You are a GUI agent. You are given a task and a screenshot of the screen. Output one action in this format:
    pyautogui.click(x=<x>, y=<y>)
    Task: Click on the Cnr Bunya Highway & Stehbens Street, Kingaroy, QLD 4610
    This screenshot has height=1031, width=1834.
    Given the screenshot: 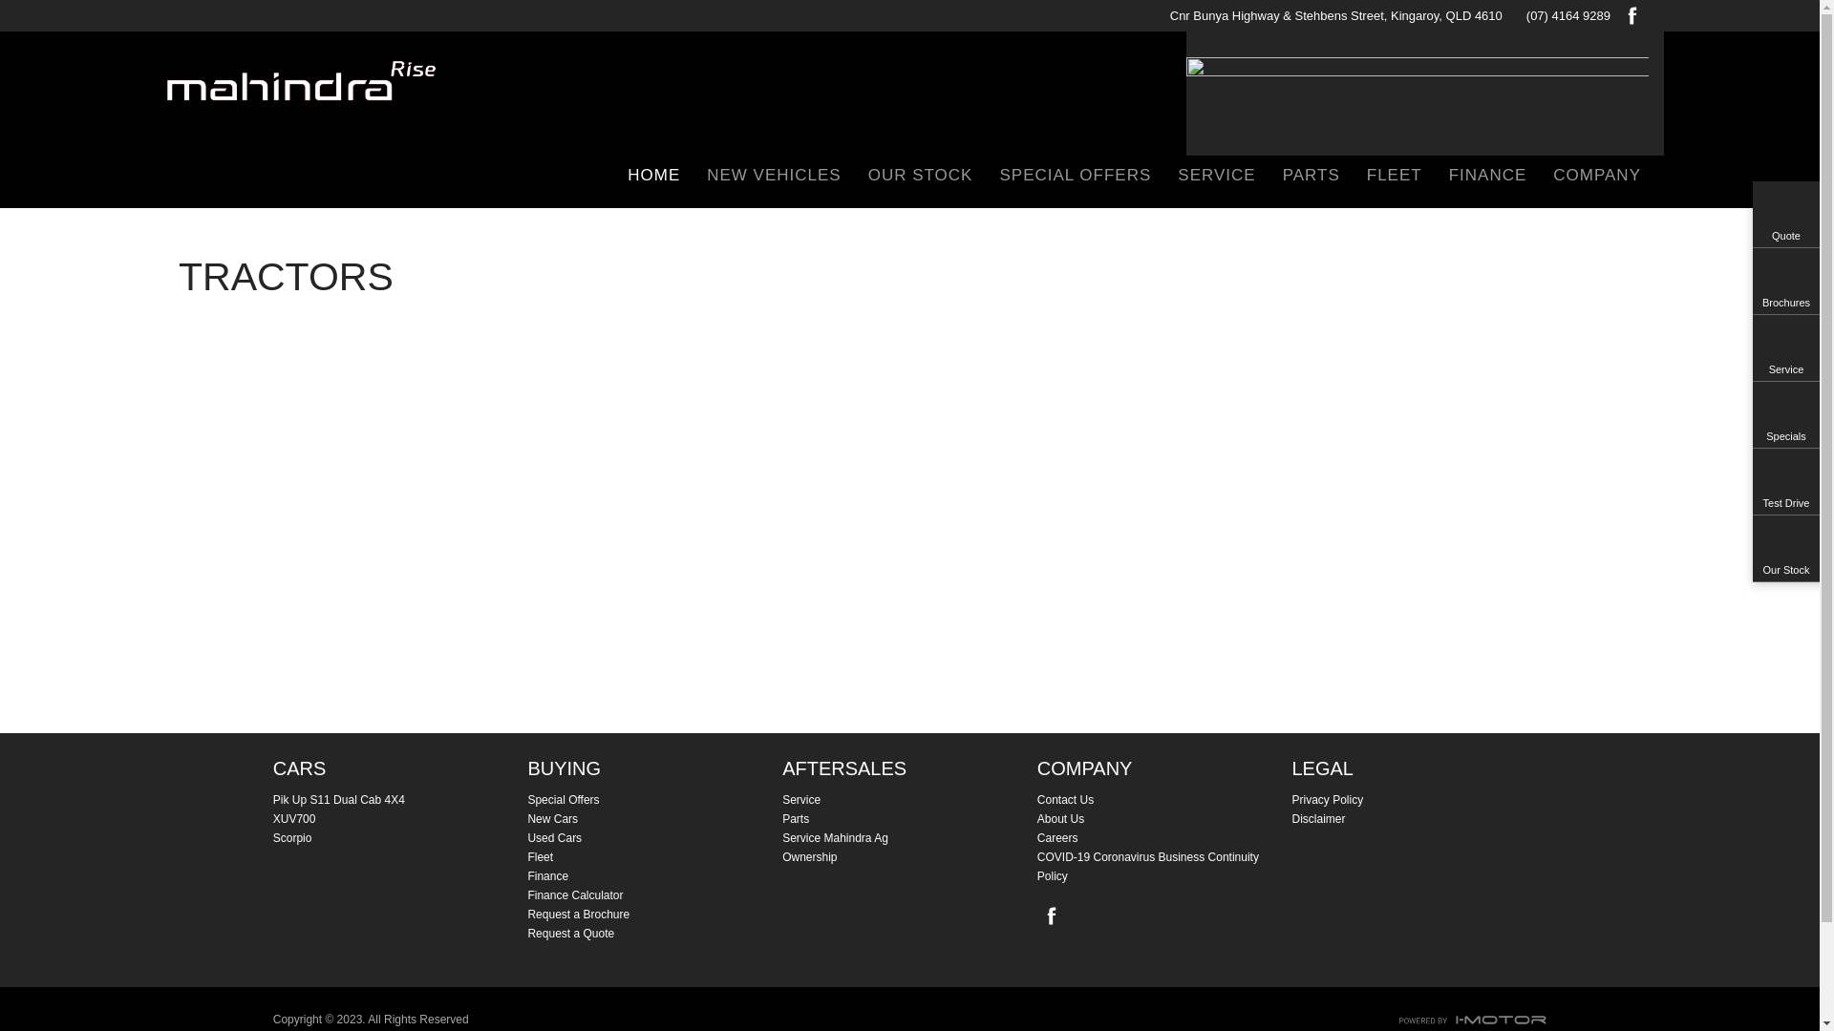 What is the action you would take?
    pyautogui.click(x=1328, y=15)
    